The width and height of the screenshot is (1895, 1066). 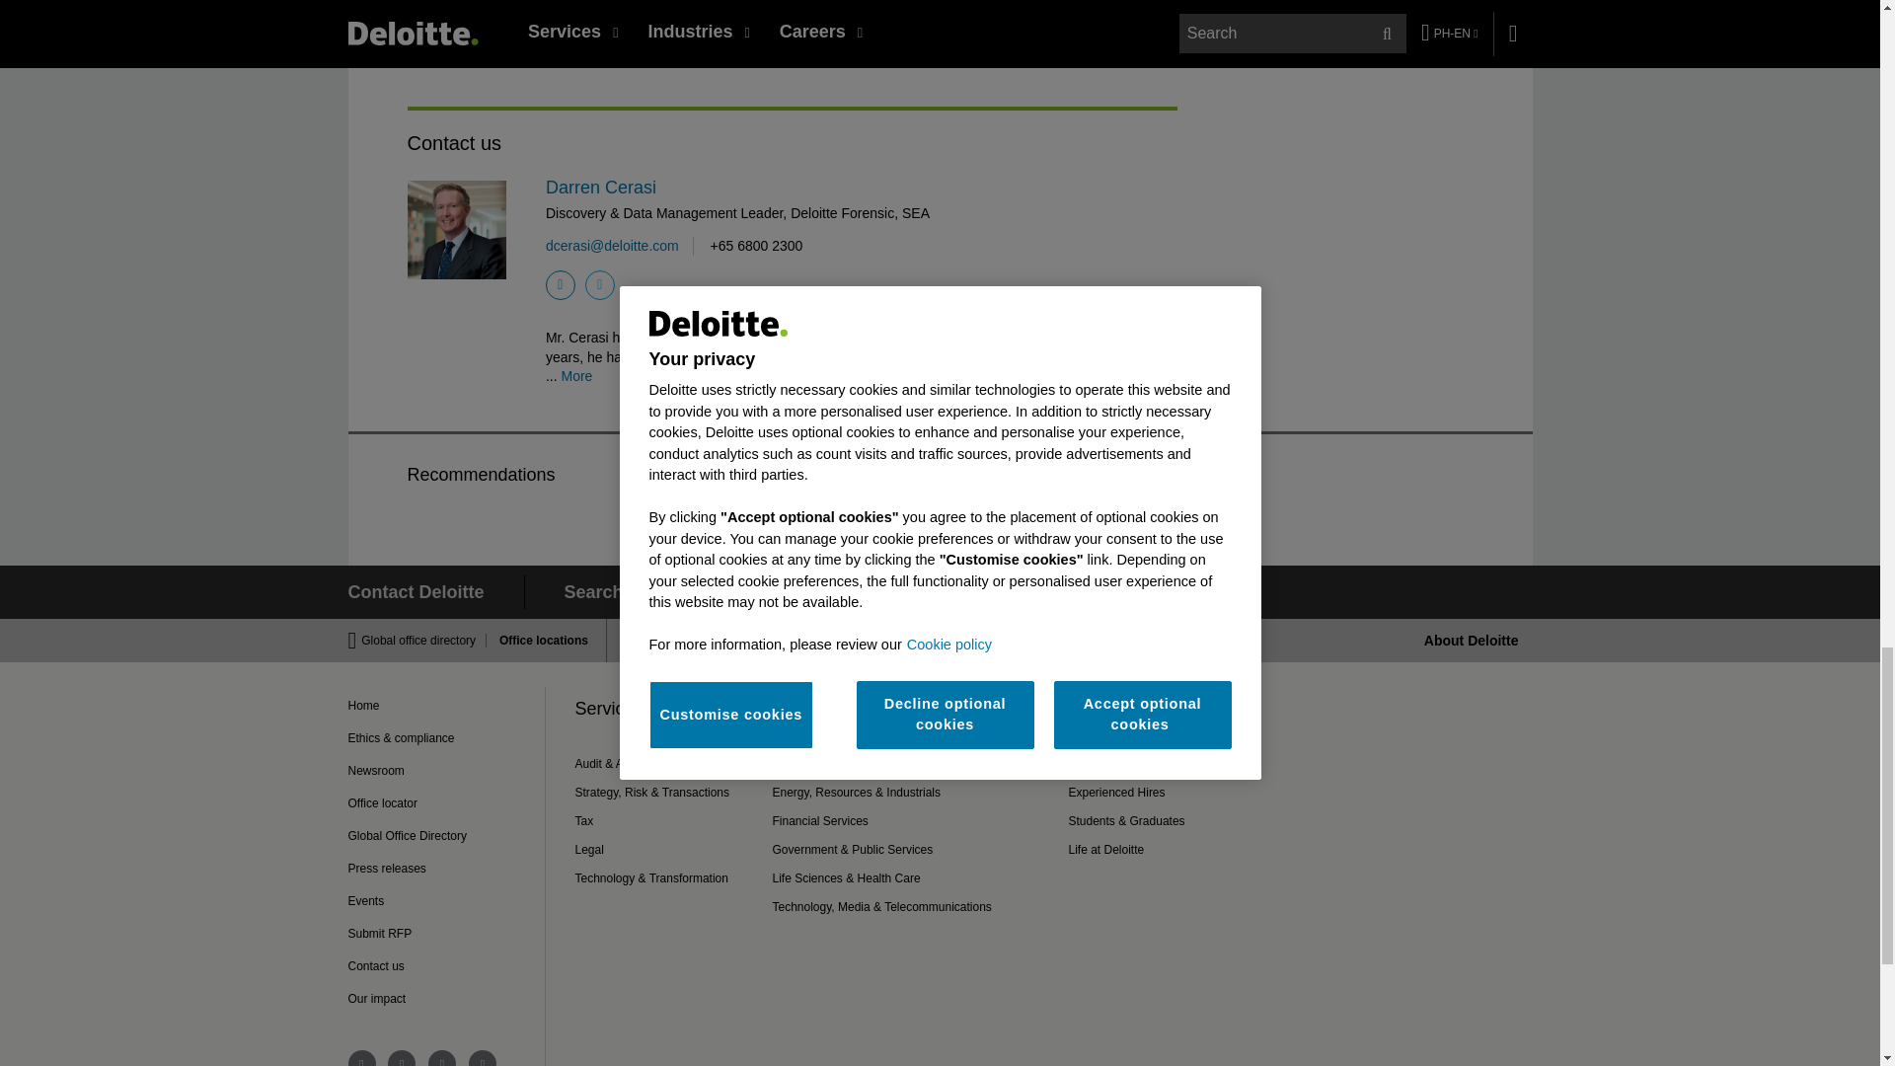 What do you see at coordinates (561, 284) in the screenshot?
I see `LinkedIn` at bounding box center [561, 284].